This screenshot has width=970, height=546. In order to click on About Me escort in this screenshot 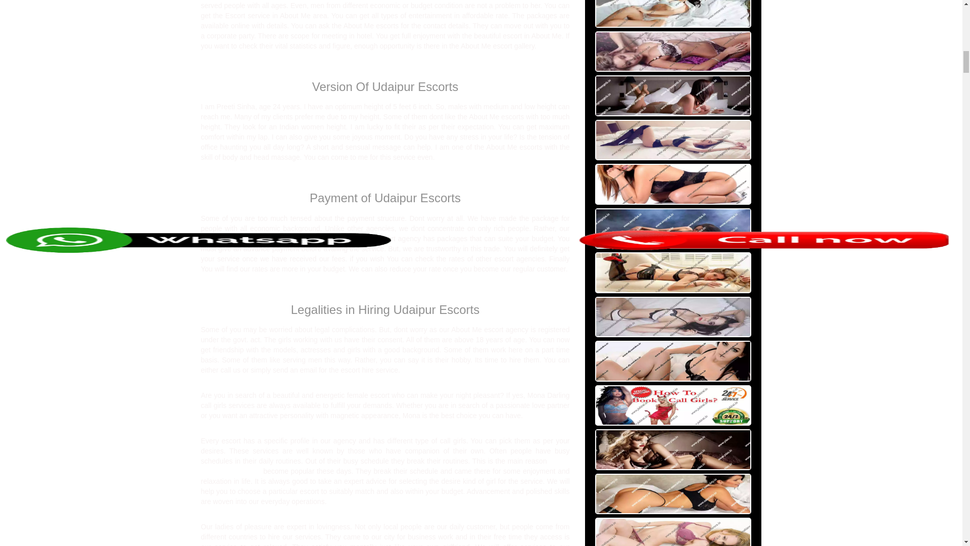, I will do `click(229, 239)`.